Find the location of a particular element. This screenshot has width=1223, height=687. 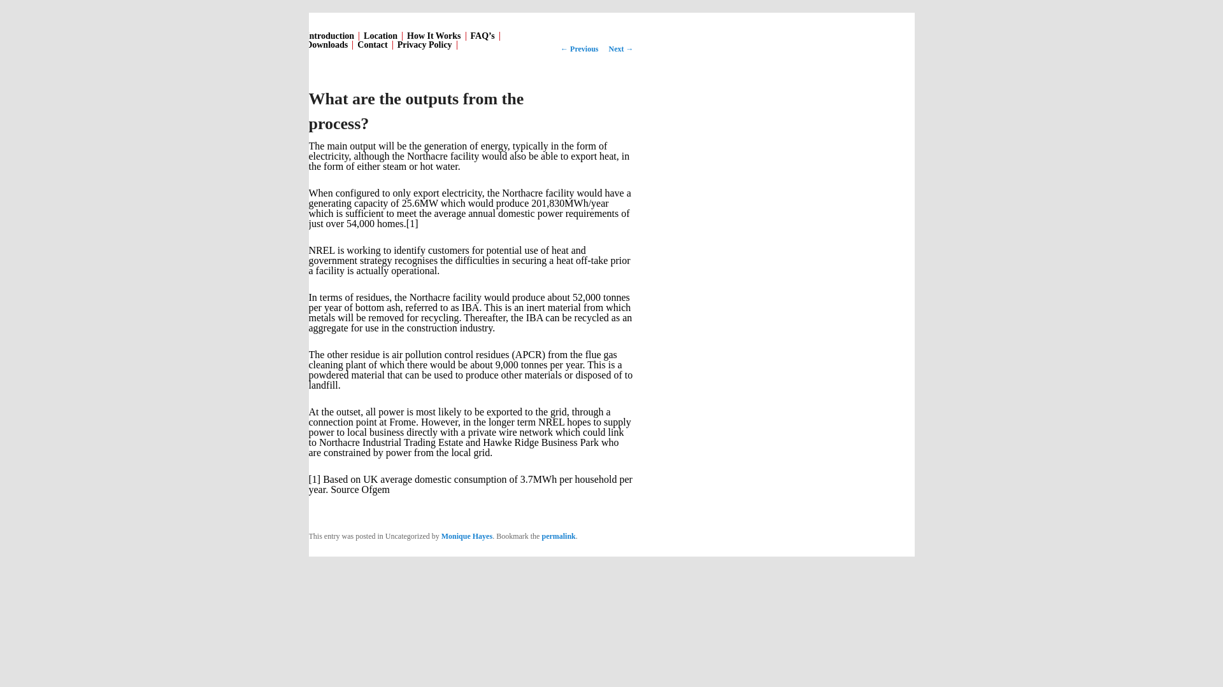

Location is located at coordinates (381, 36).